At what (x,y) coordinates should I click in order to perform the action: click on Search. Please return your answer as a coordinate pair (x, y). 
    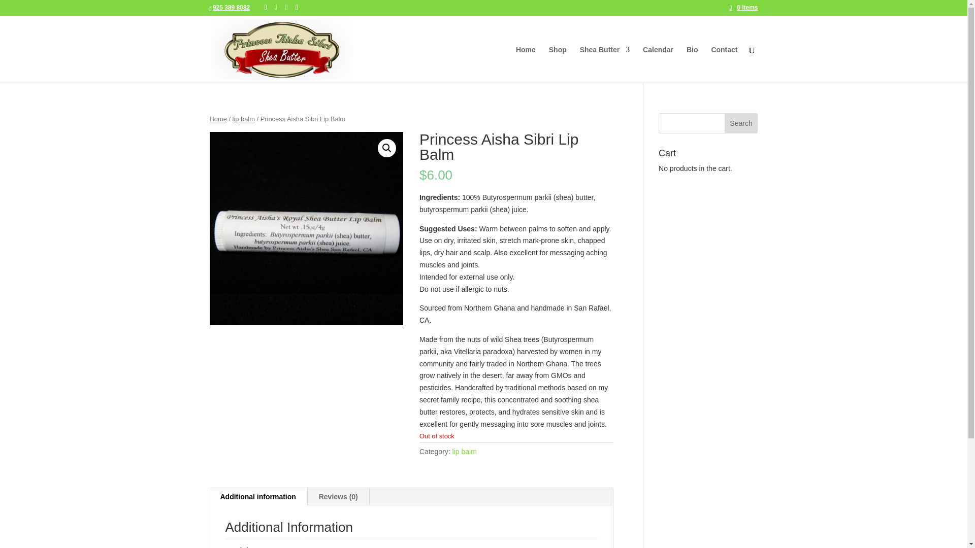
    Looking at the image, I should click on (741, 123).